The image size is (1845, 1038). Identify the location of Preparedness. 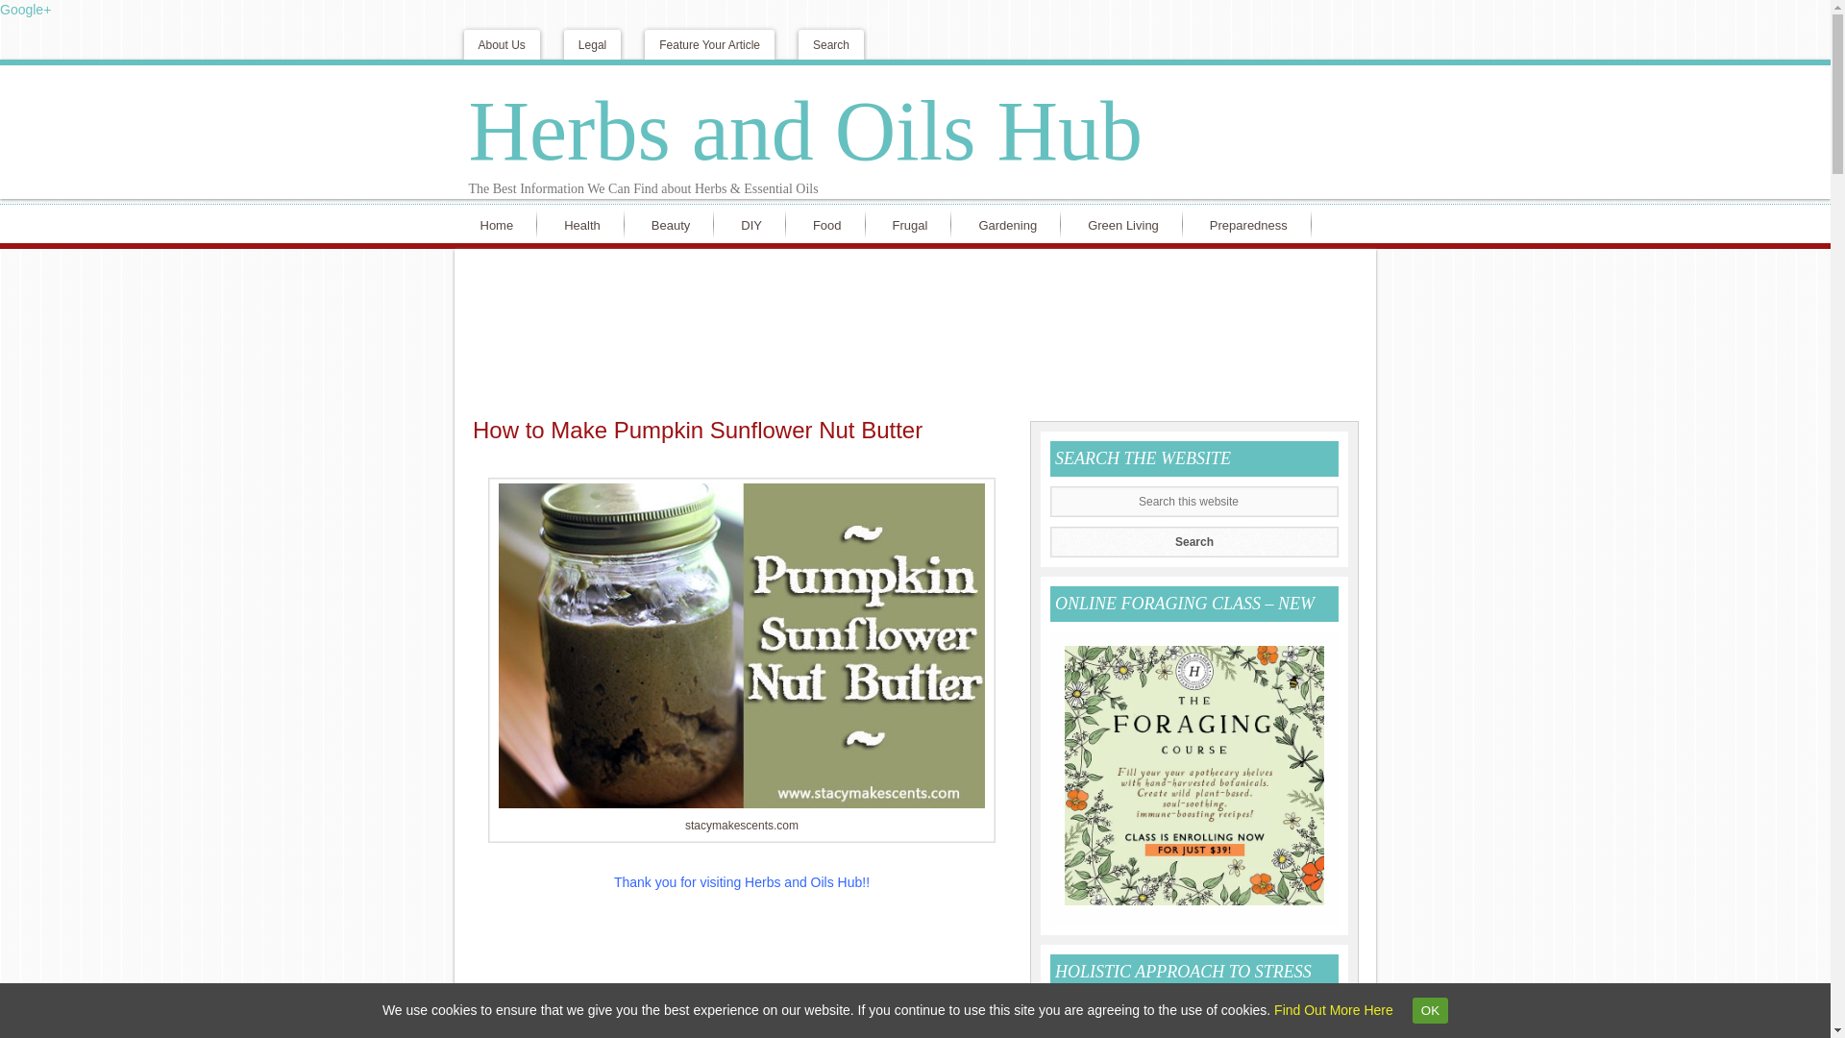
(1253, 223).